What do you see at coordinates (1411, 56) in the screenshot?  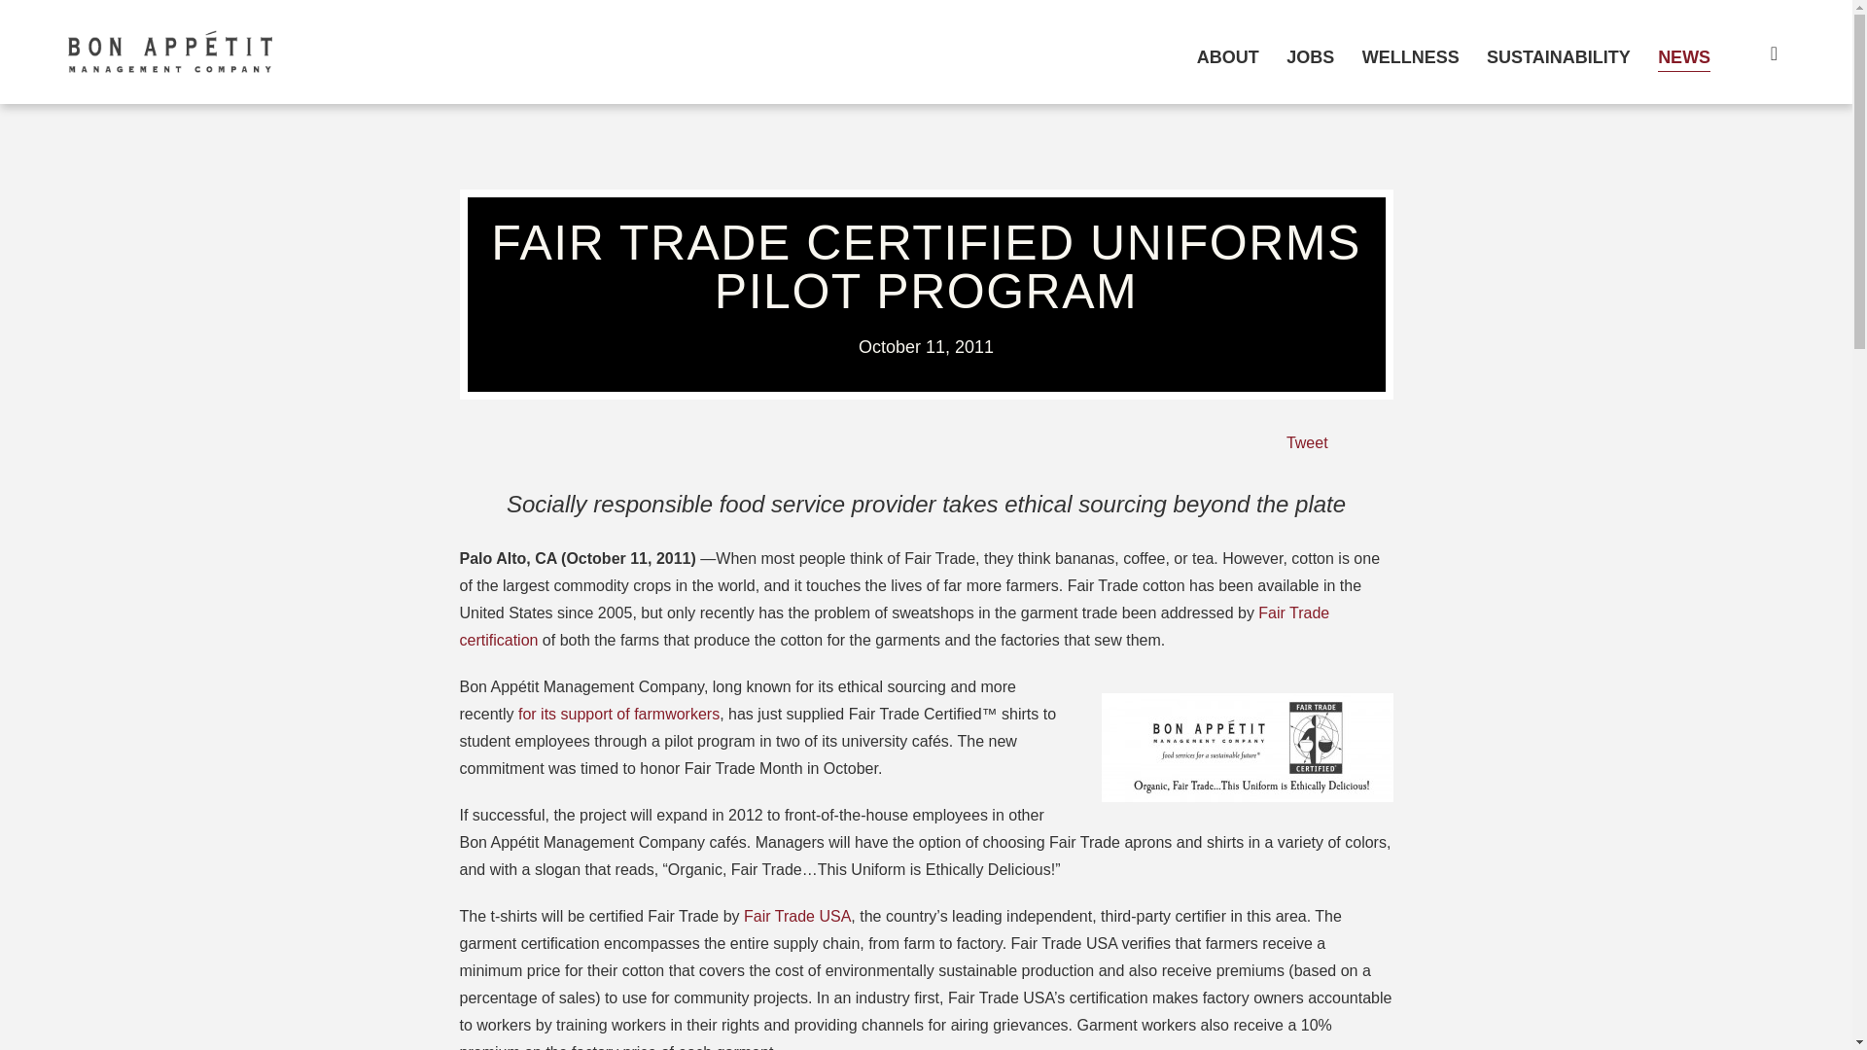 I see `WELLNESS` at bounding box center [1411, 56].